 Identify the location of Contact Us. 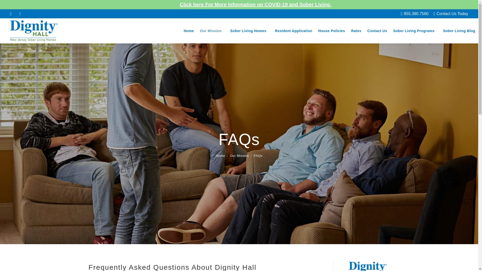
(377, 31).